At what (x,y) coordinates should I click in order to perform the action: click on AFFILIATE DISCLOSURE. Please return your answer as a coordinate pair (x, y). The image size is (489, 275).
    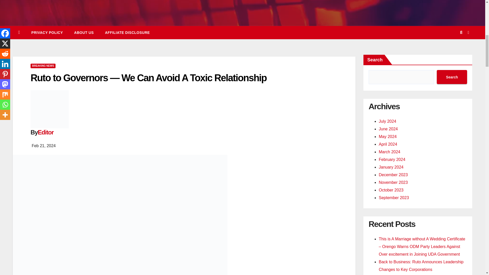
    Looking at the image, I should click on (127, 33).